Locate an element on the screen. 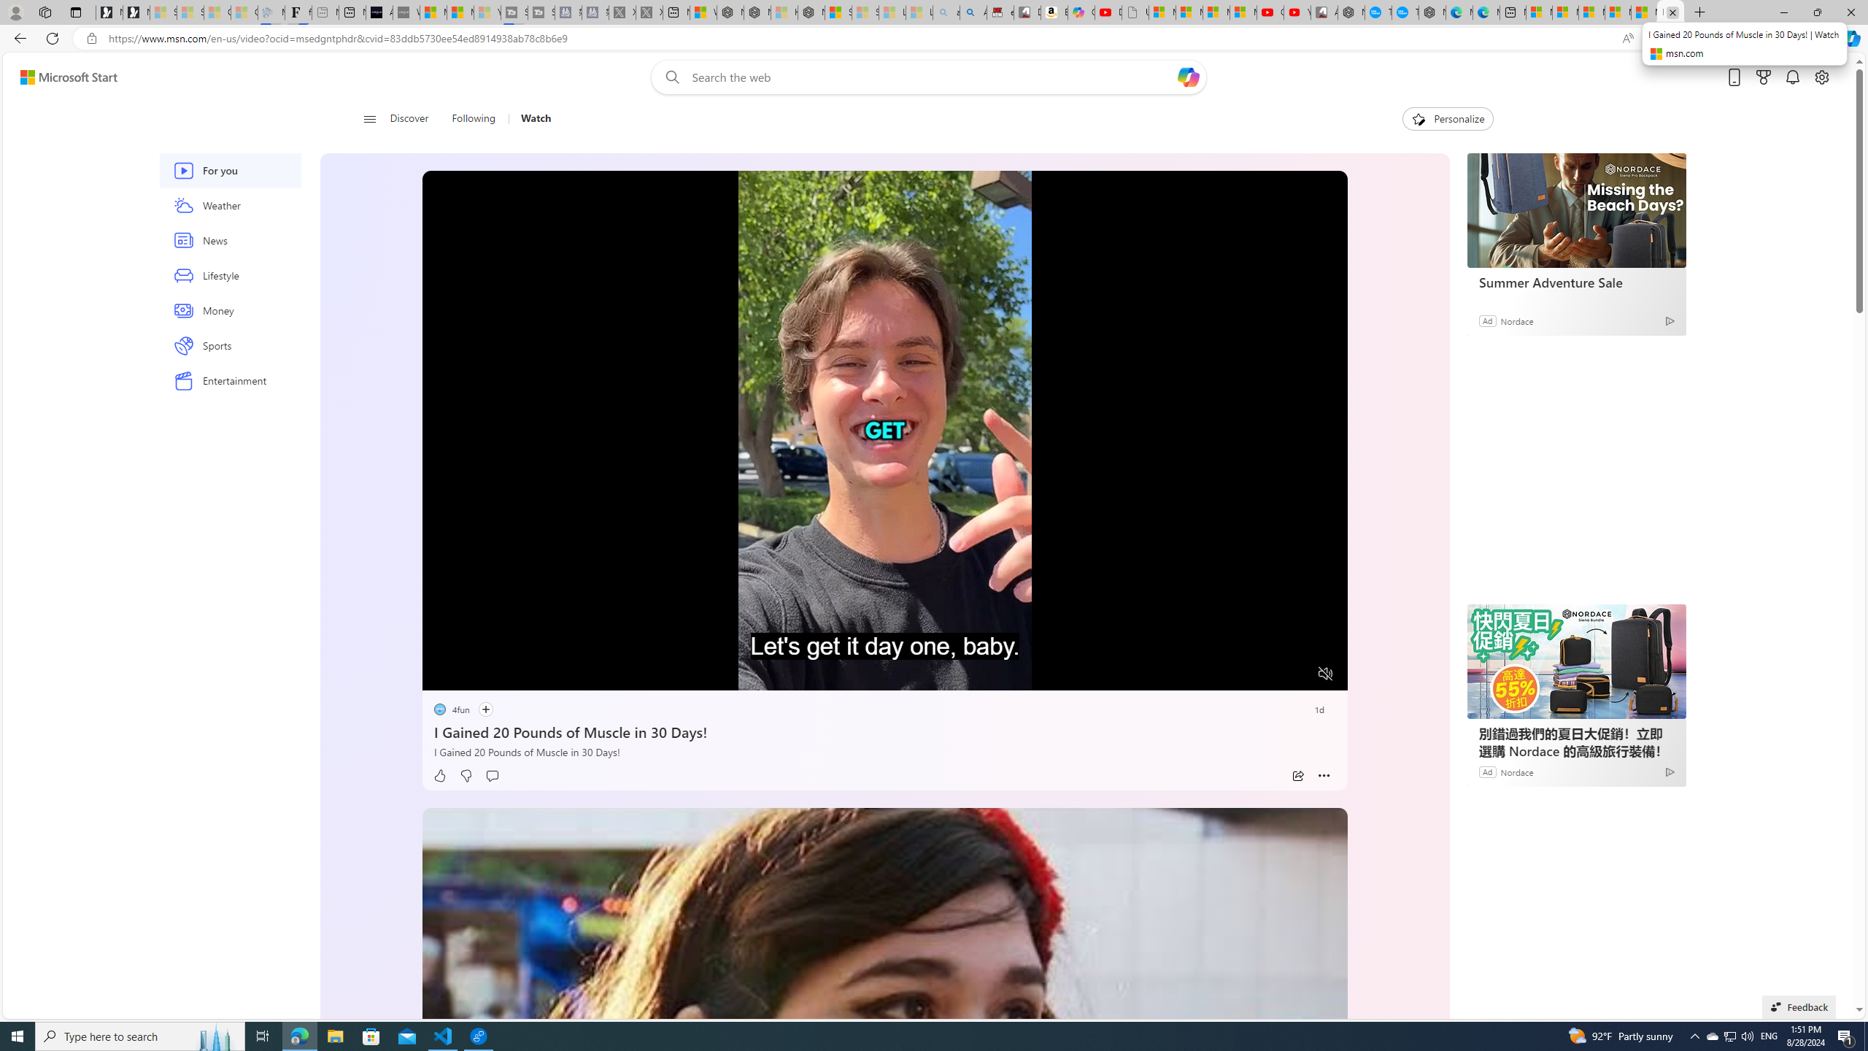 The image size is (1868, 1051). Read aloud this page (Ctrl+Shift+U) is located at coordinates (1627, 39).